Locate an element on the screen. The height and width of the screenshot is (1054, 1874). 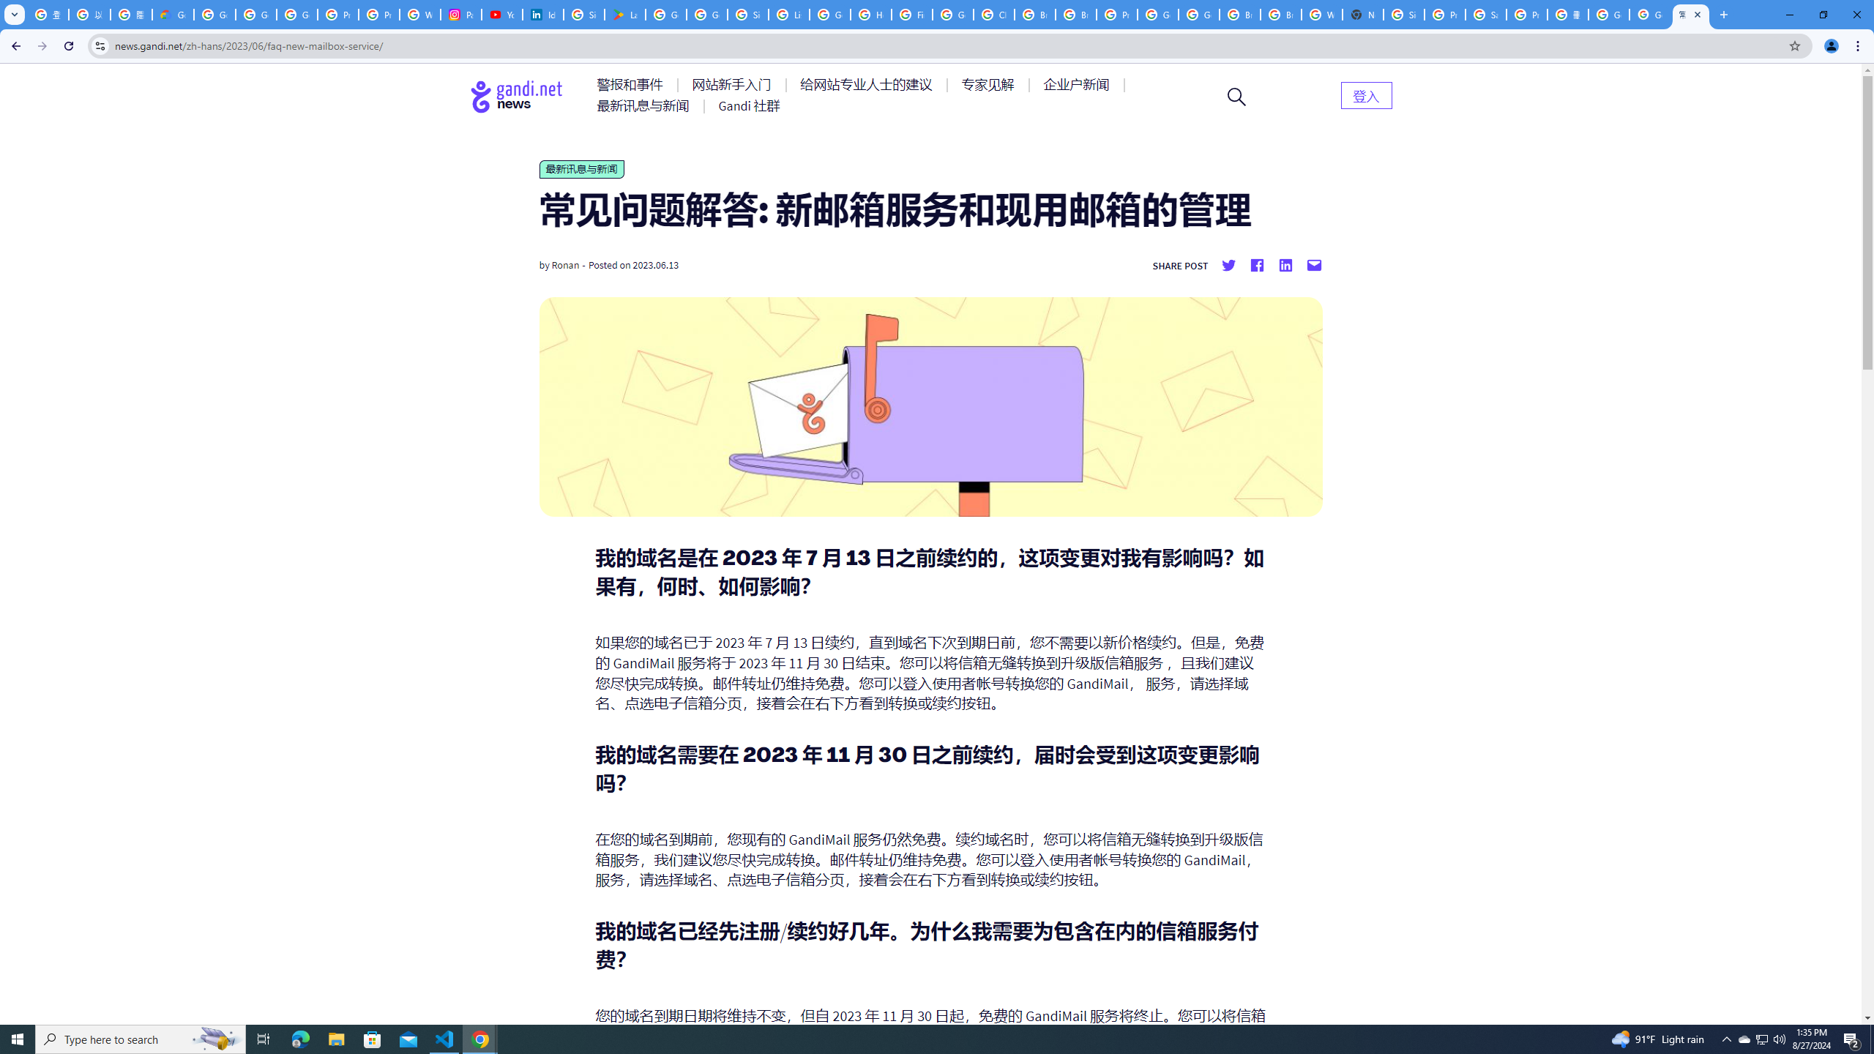
Google Cloud Platform is located at coordinates (1198, 15).